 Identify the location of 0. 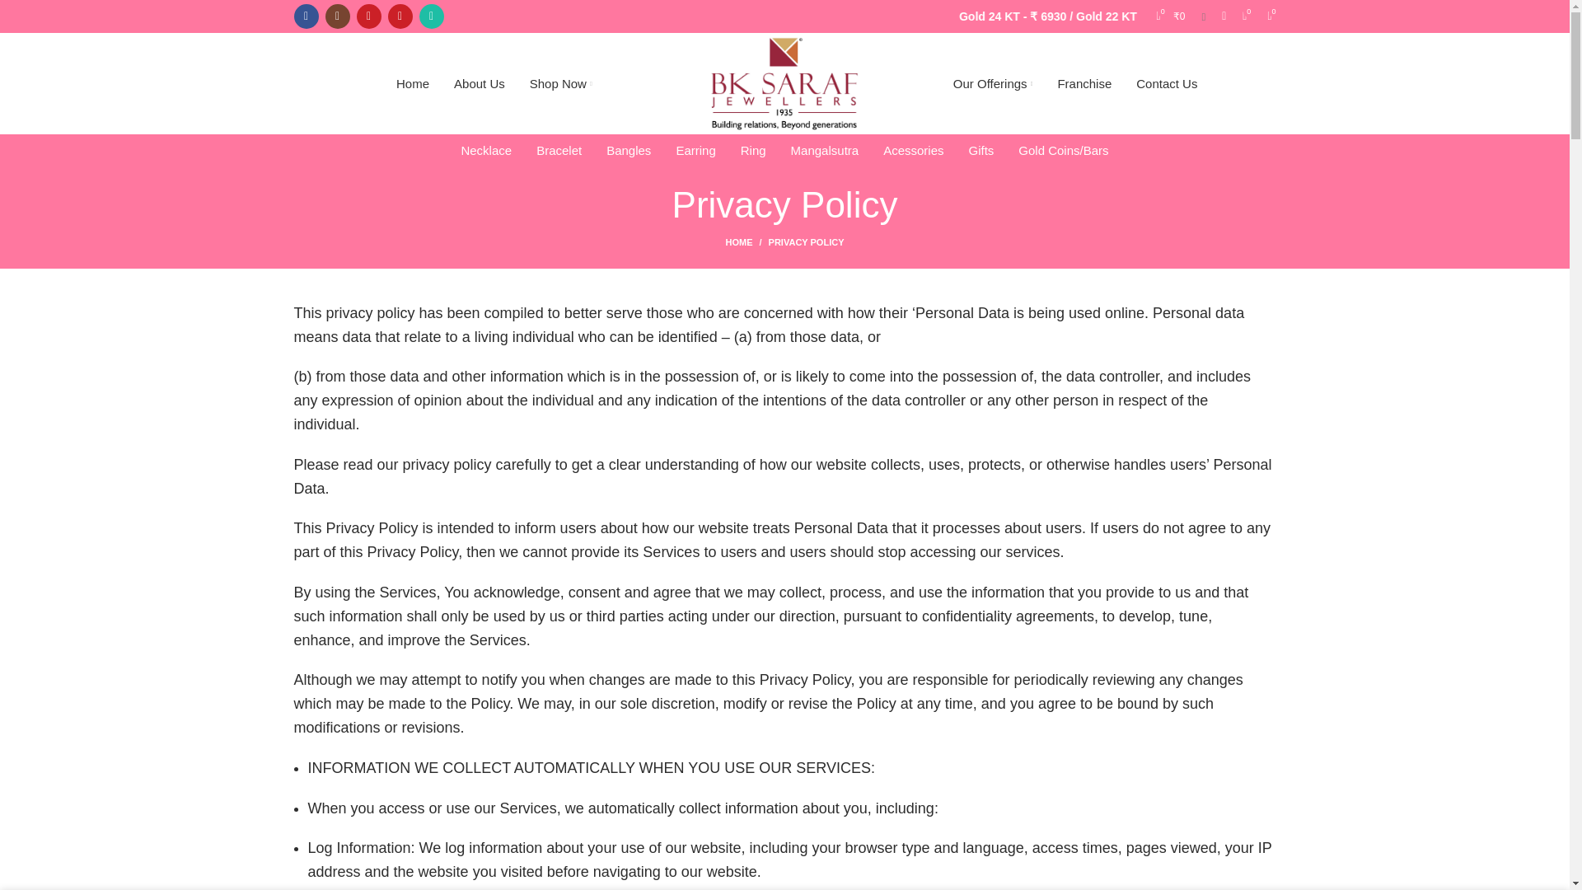
(1269, 16).